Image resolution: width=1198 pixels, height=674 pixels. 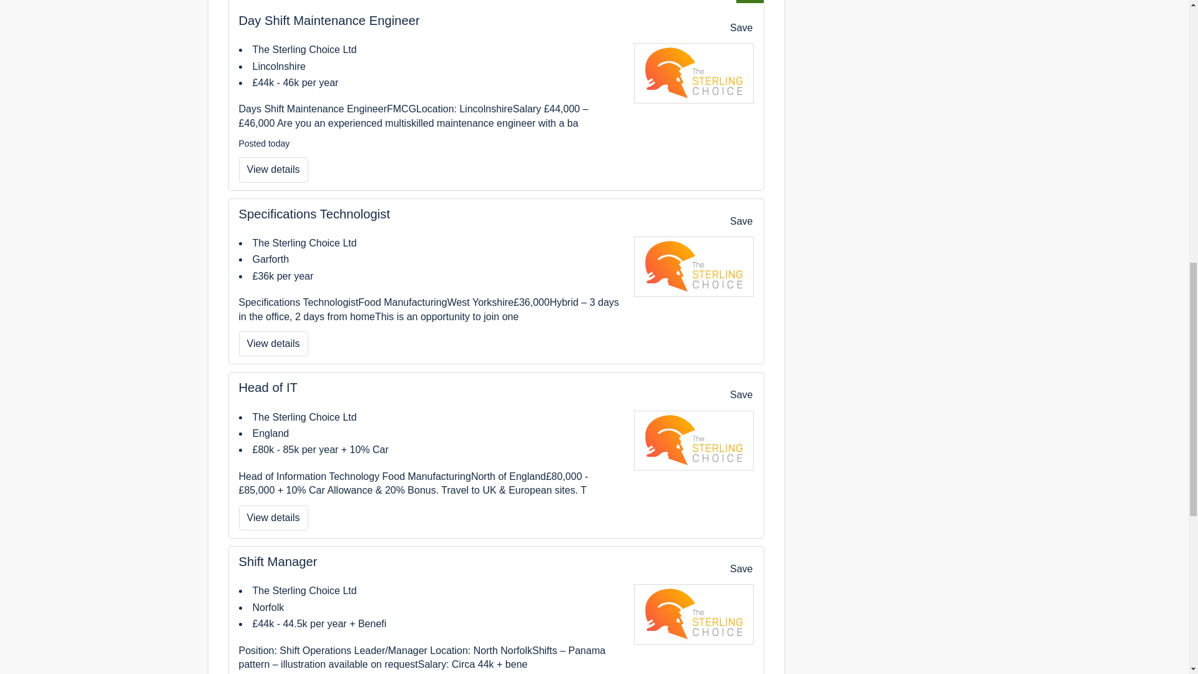 What do you see at coordinates (741, 394) in the screenshot?
I see `Click to add the job to your shortlist` at bounding box center [741, 394].